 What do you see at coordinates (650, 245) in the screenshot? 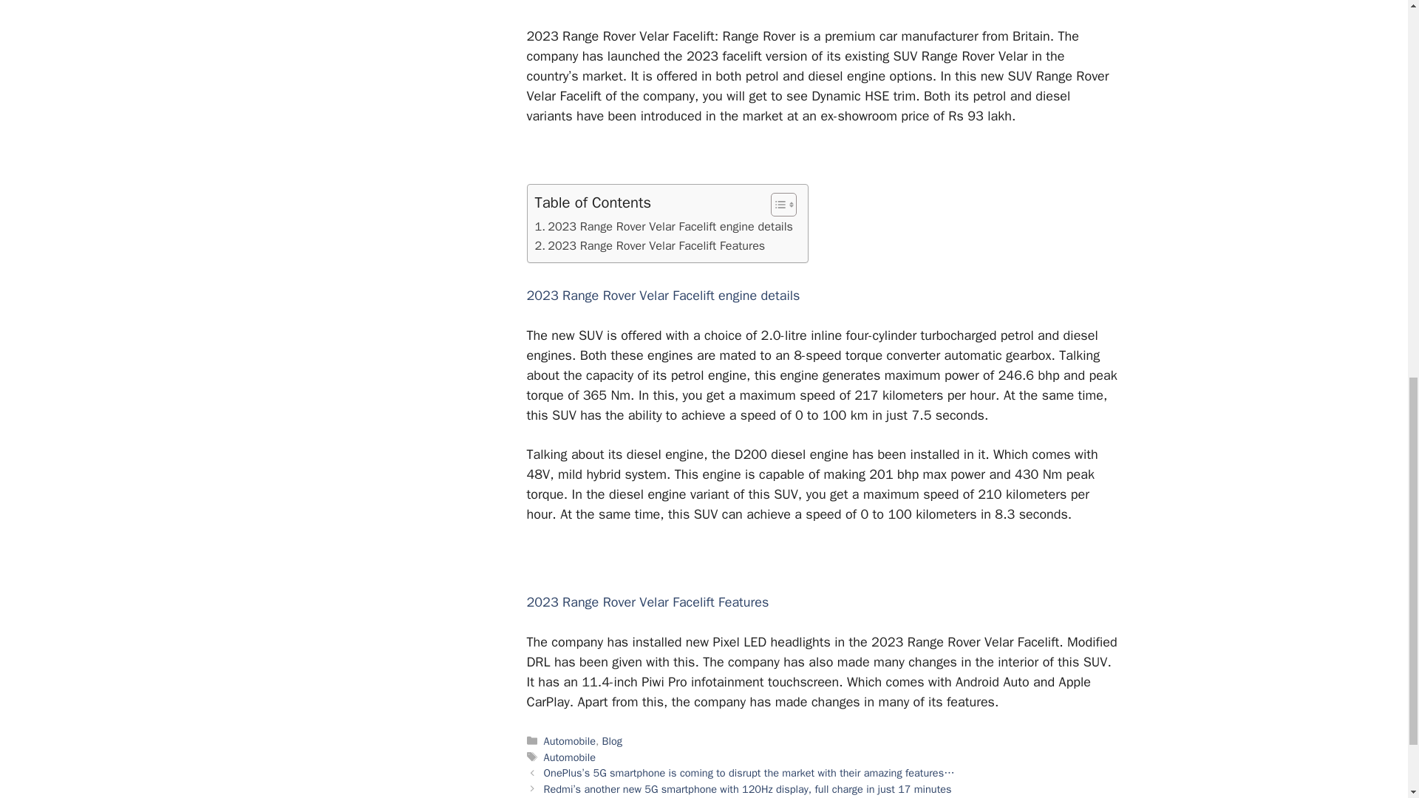
I see `2023 Range Rover Velar Facelift Features` at bounding box center [650, 245].